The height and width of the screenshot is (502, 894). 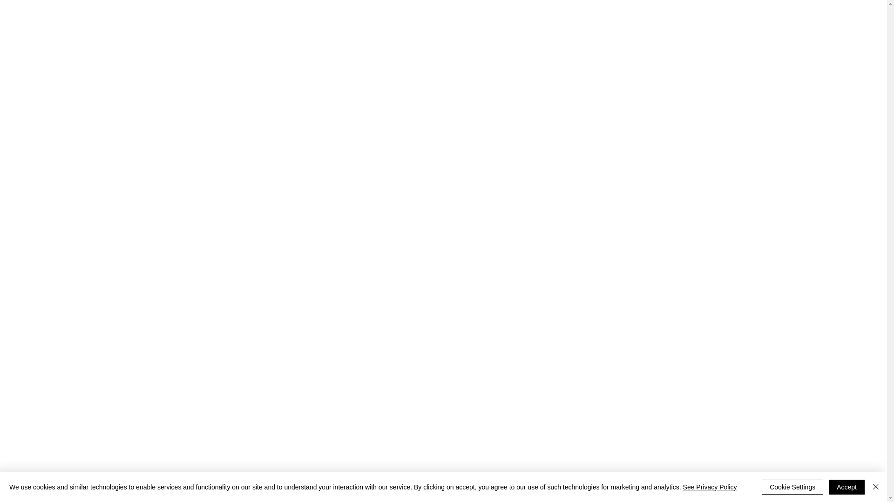 What do you see at coordinates (792, 487) in the screenshot?
I see `Cookie Settings` at bounding box center [792, 487].